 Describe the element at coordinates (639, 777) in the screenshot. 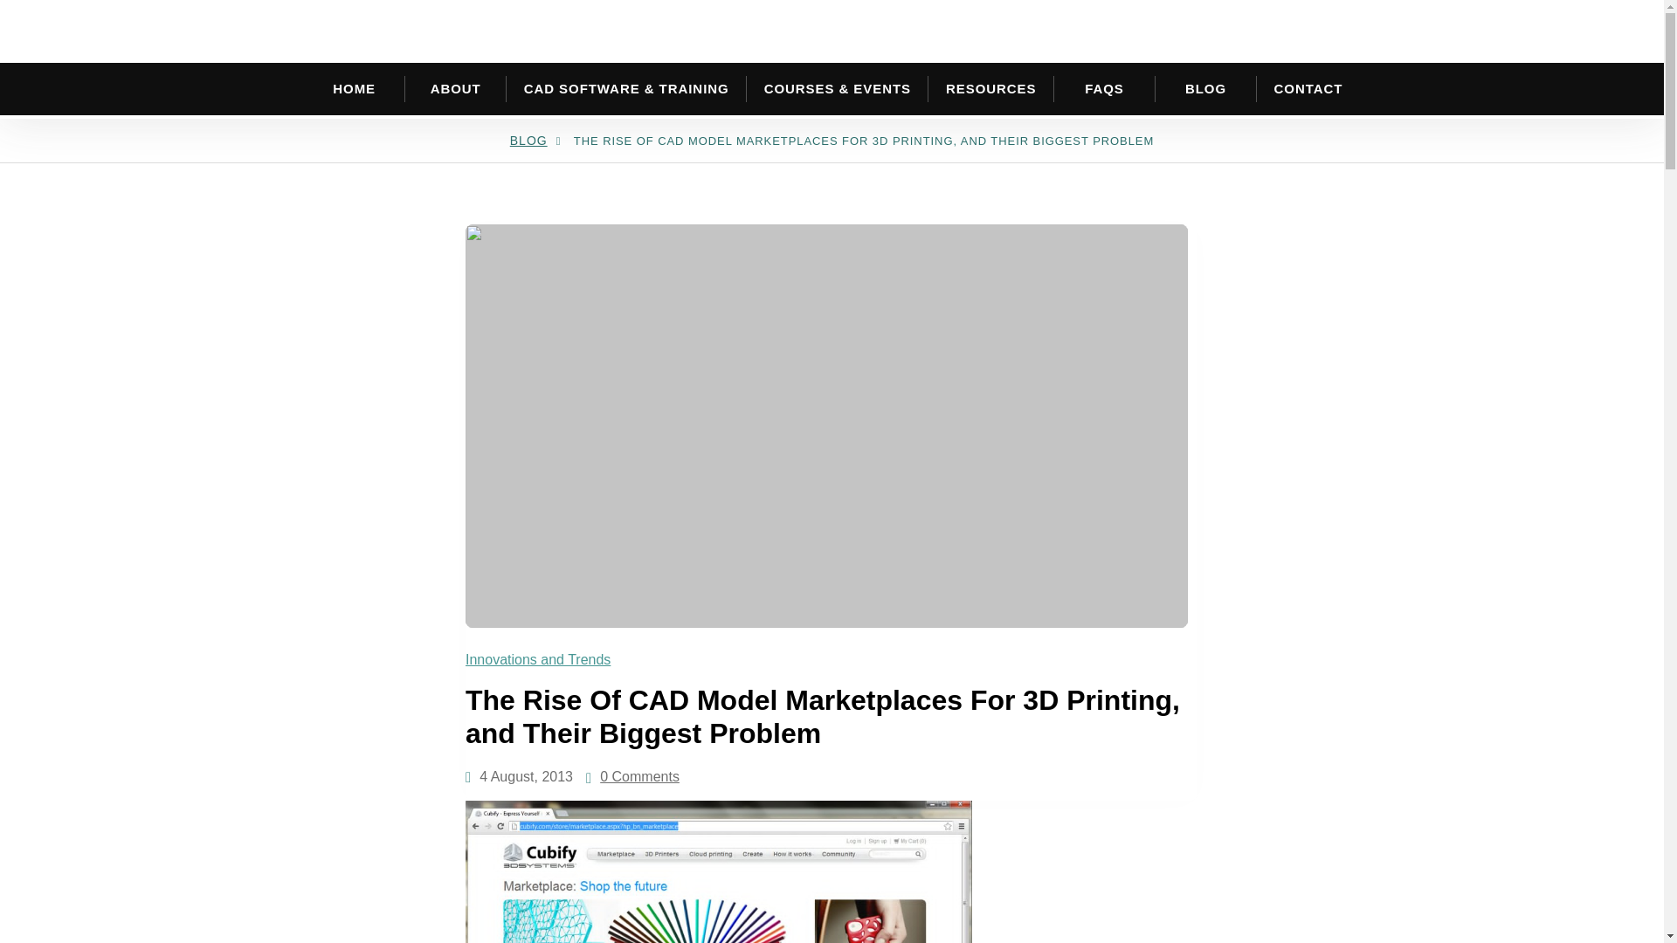

I see `0 Comments` at that location.